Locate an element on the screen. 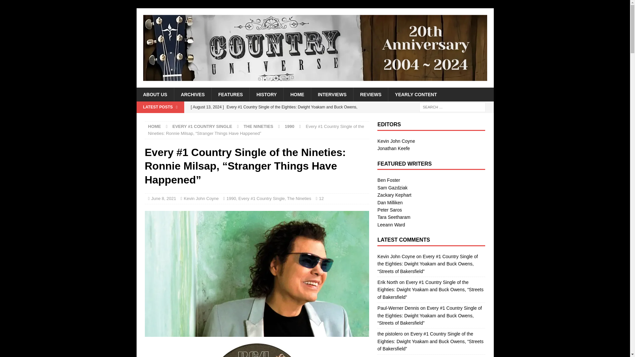 This screenshot has height=357, width=635. INTERVIEWS is located at coordinates (332, 94).